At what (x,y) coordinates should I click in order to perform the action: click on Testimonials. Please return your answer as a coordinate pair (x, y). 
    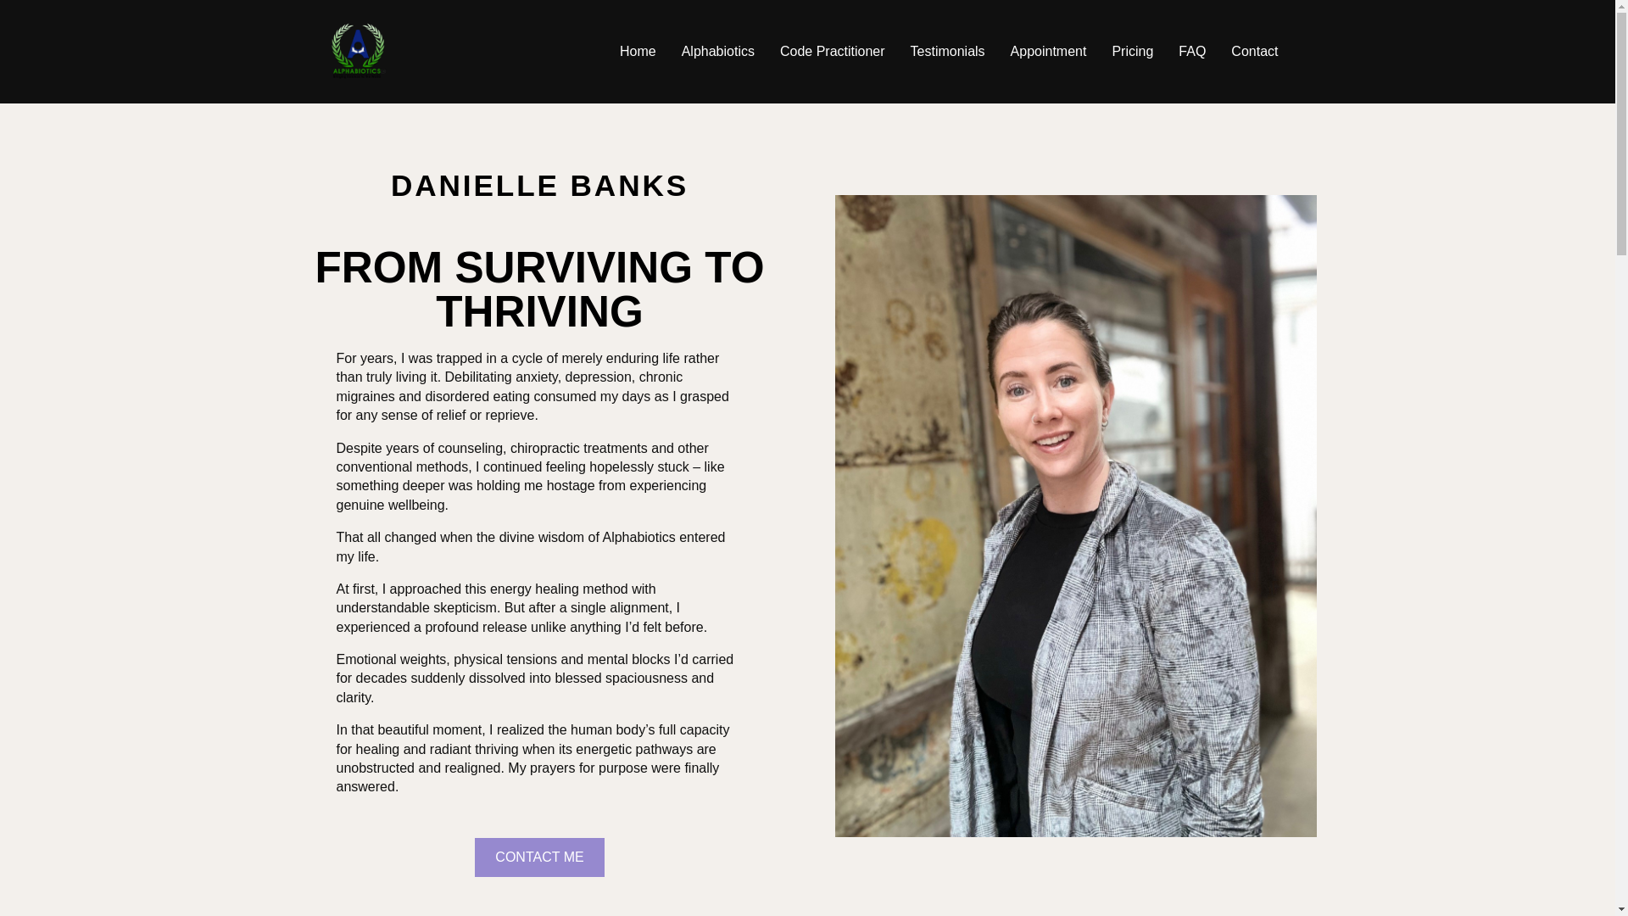
    Looking at the image, I should click on (947, 51).